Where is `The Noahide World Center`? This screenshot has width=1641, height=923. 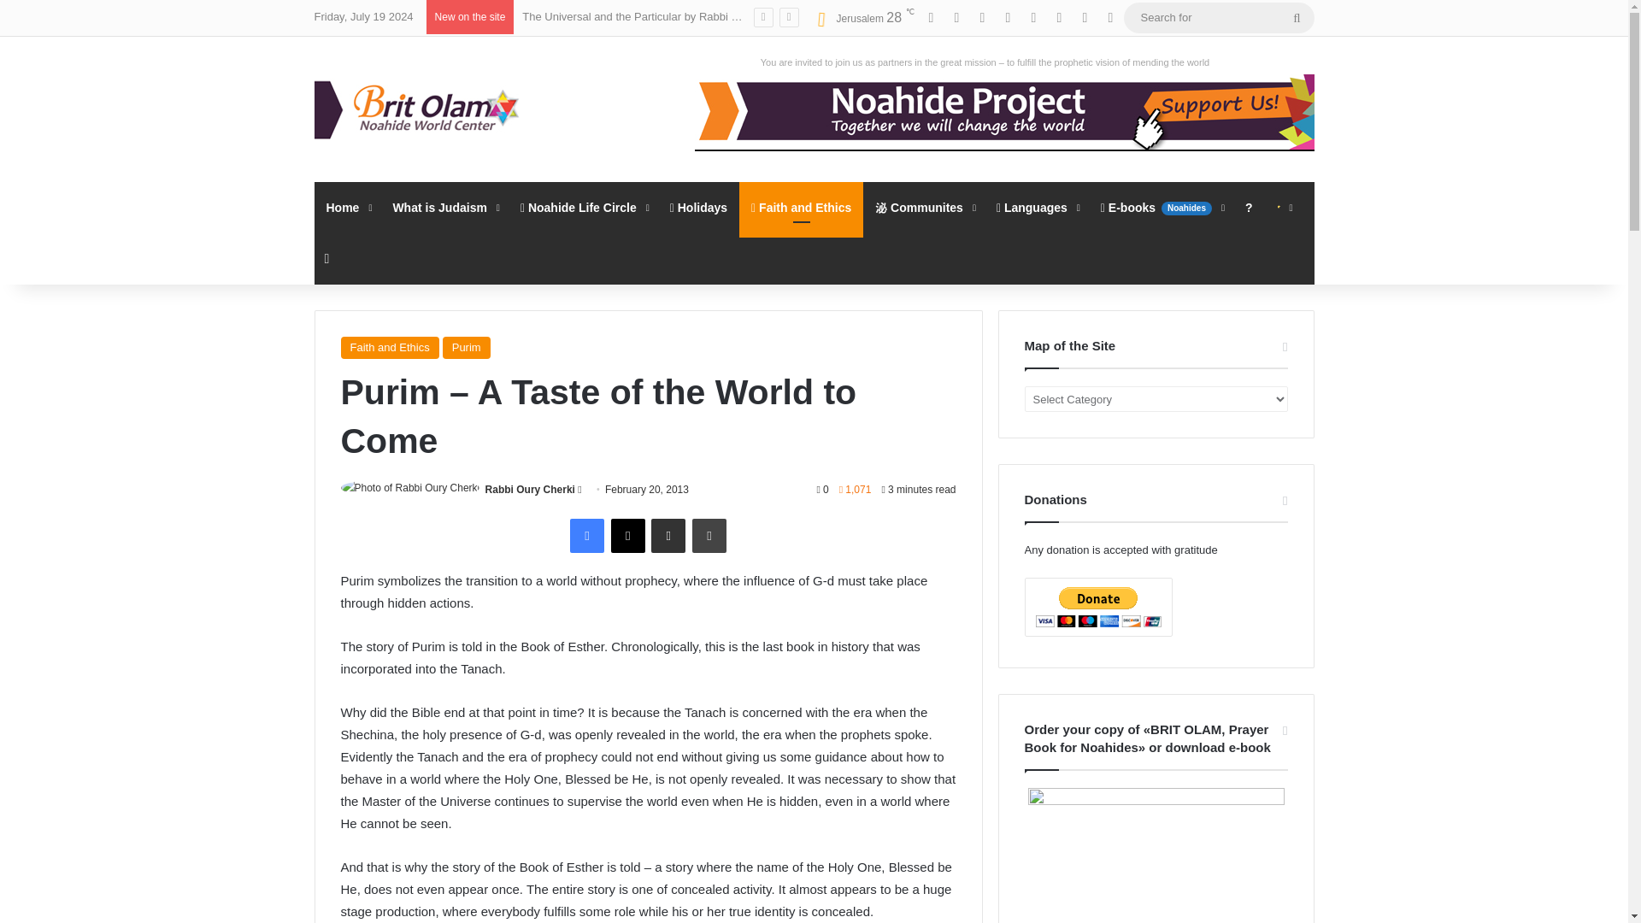 The Noahide World Center is located at coordinates (421, 109).